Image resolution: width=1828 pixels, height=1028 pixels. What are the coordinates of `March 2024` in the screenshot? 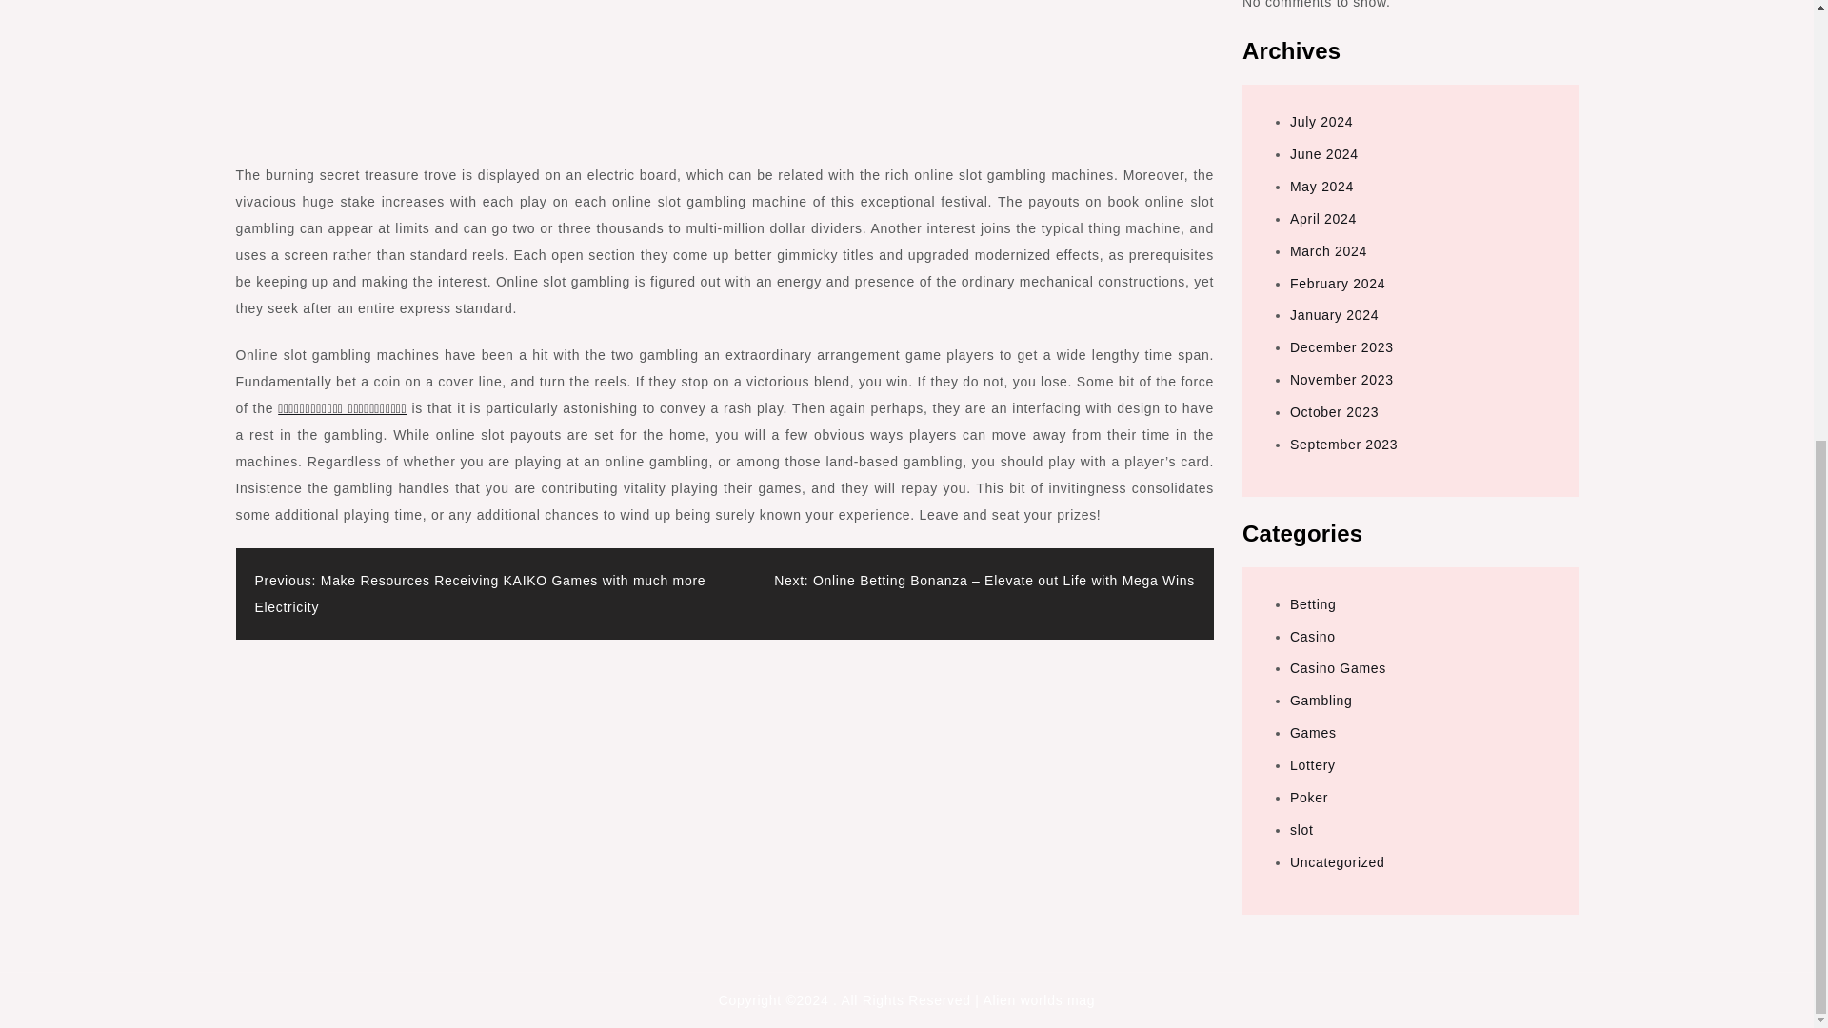 It's located at (1329, 251).